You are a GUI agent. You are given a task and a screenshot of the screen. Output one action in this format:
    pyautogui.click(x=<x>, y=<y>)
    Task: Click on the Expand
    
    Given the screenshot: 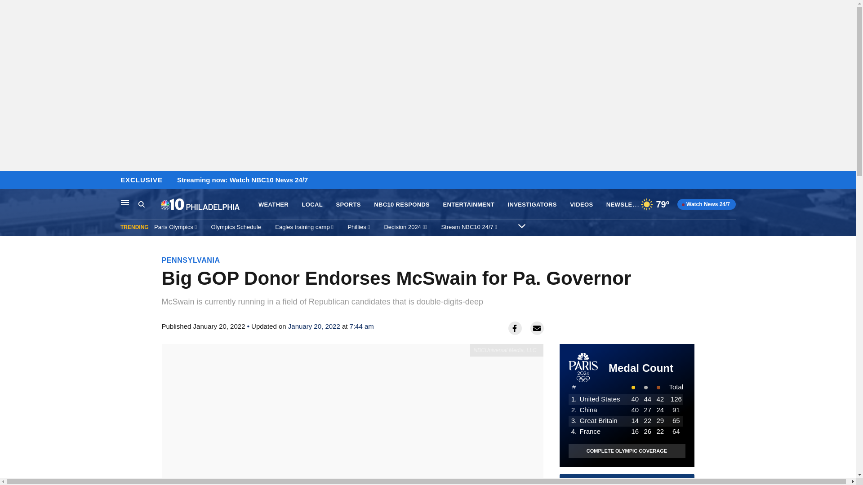 What is the action you would take?
    pyautogui.click(x=522, y=225)
    